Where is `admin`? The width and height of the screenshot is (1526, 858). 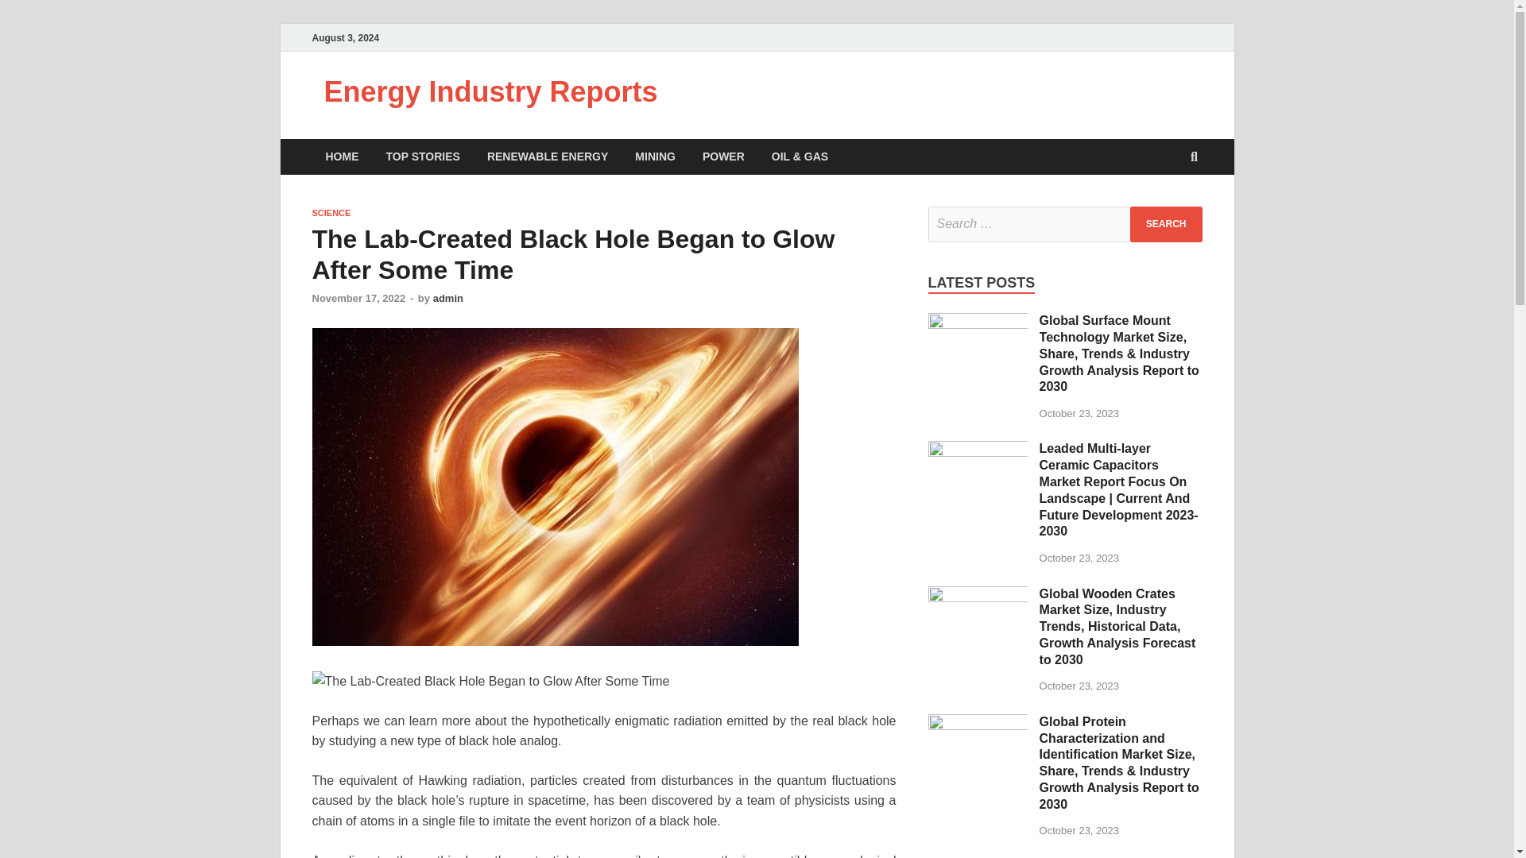
admin is located at coordinates (448, 299).